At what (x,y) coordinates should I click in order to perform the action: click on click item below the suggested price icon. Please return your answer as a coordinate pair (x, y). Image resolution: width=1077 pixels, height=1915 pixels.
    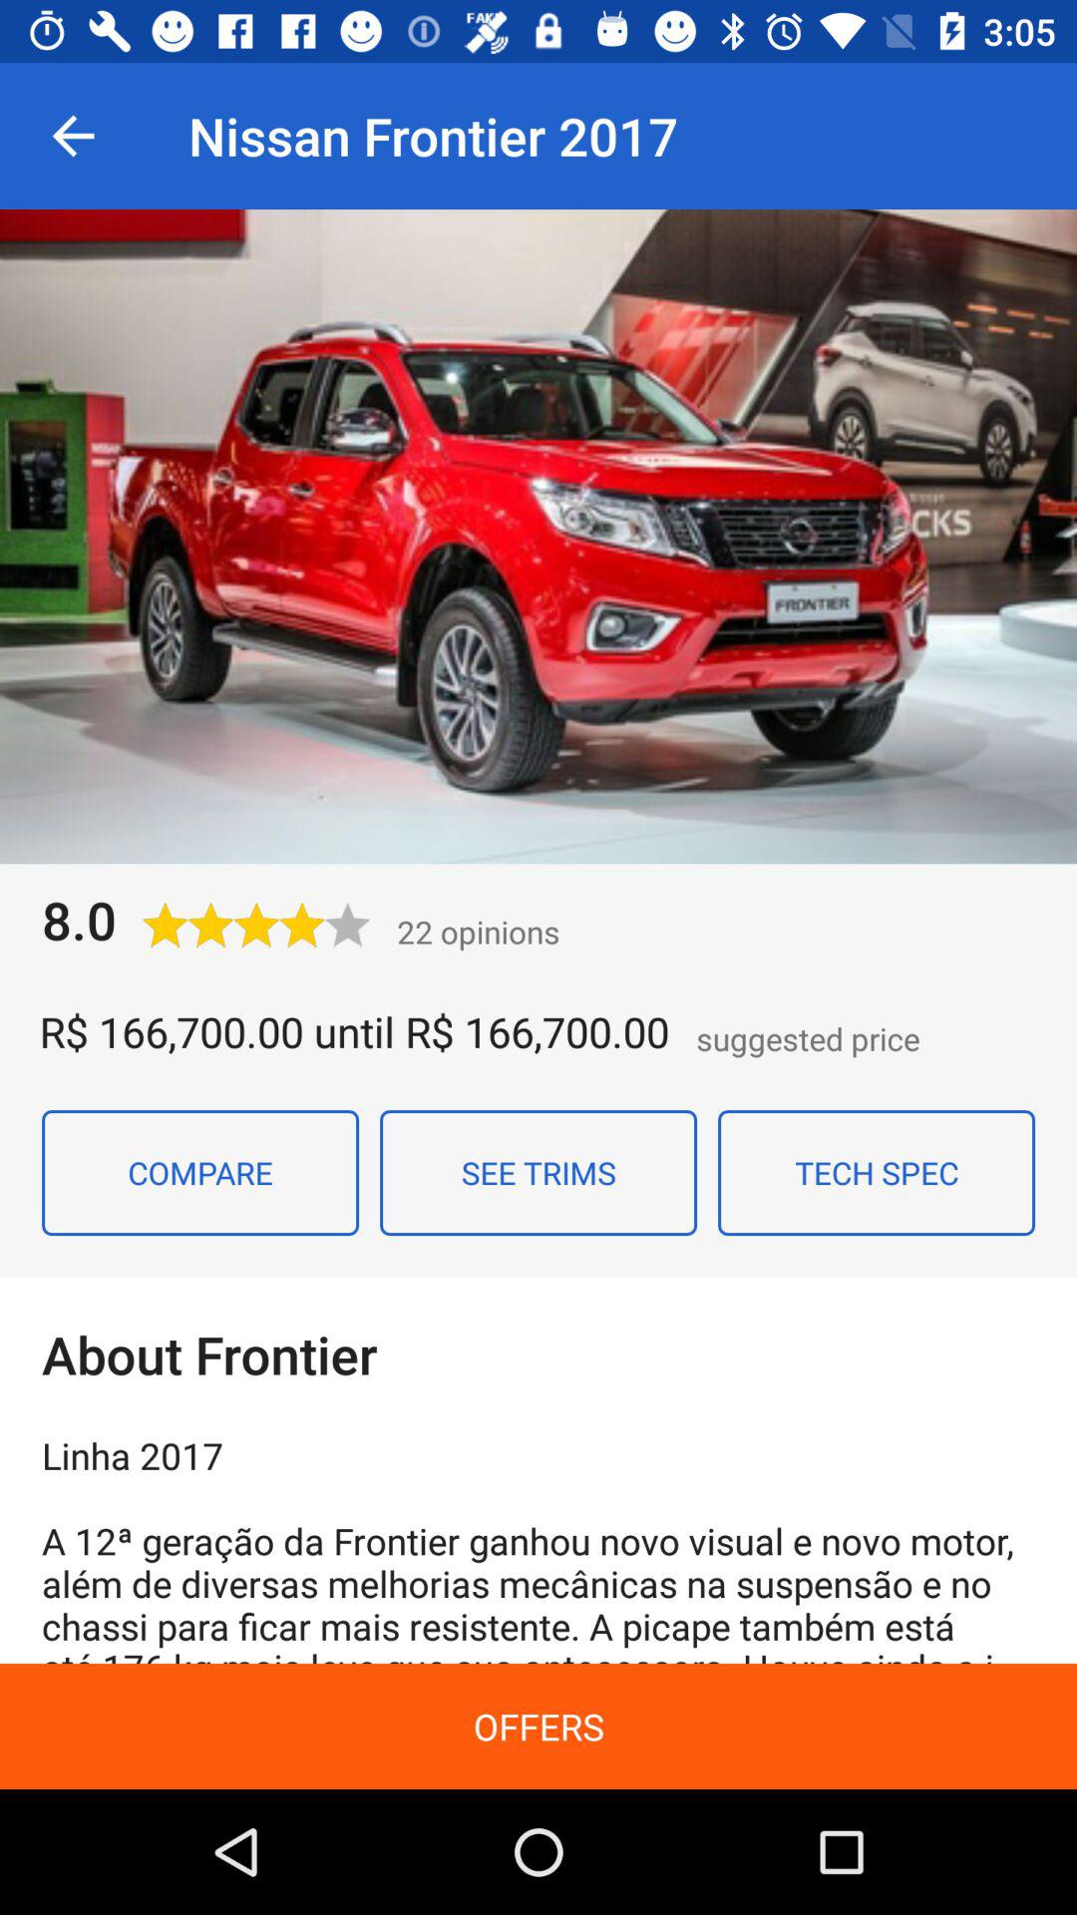
    Looking at the image, I should click on (877, 1172).